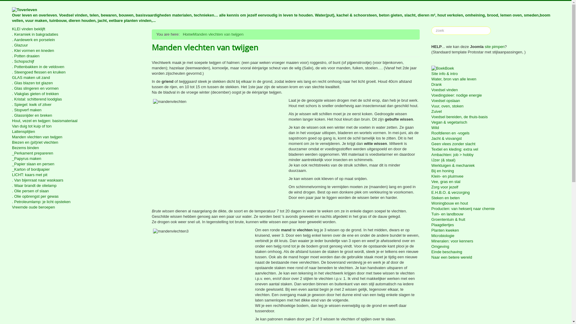 This screenshot has height=324, width=576. I want to click on Voedsel bereiden, de thuis-basis, so click(496, 117).